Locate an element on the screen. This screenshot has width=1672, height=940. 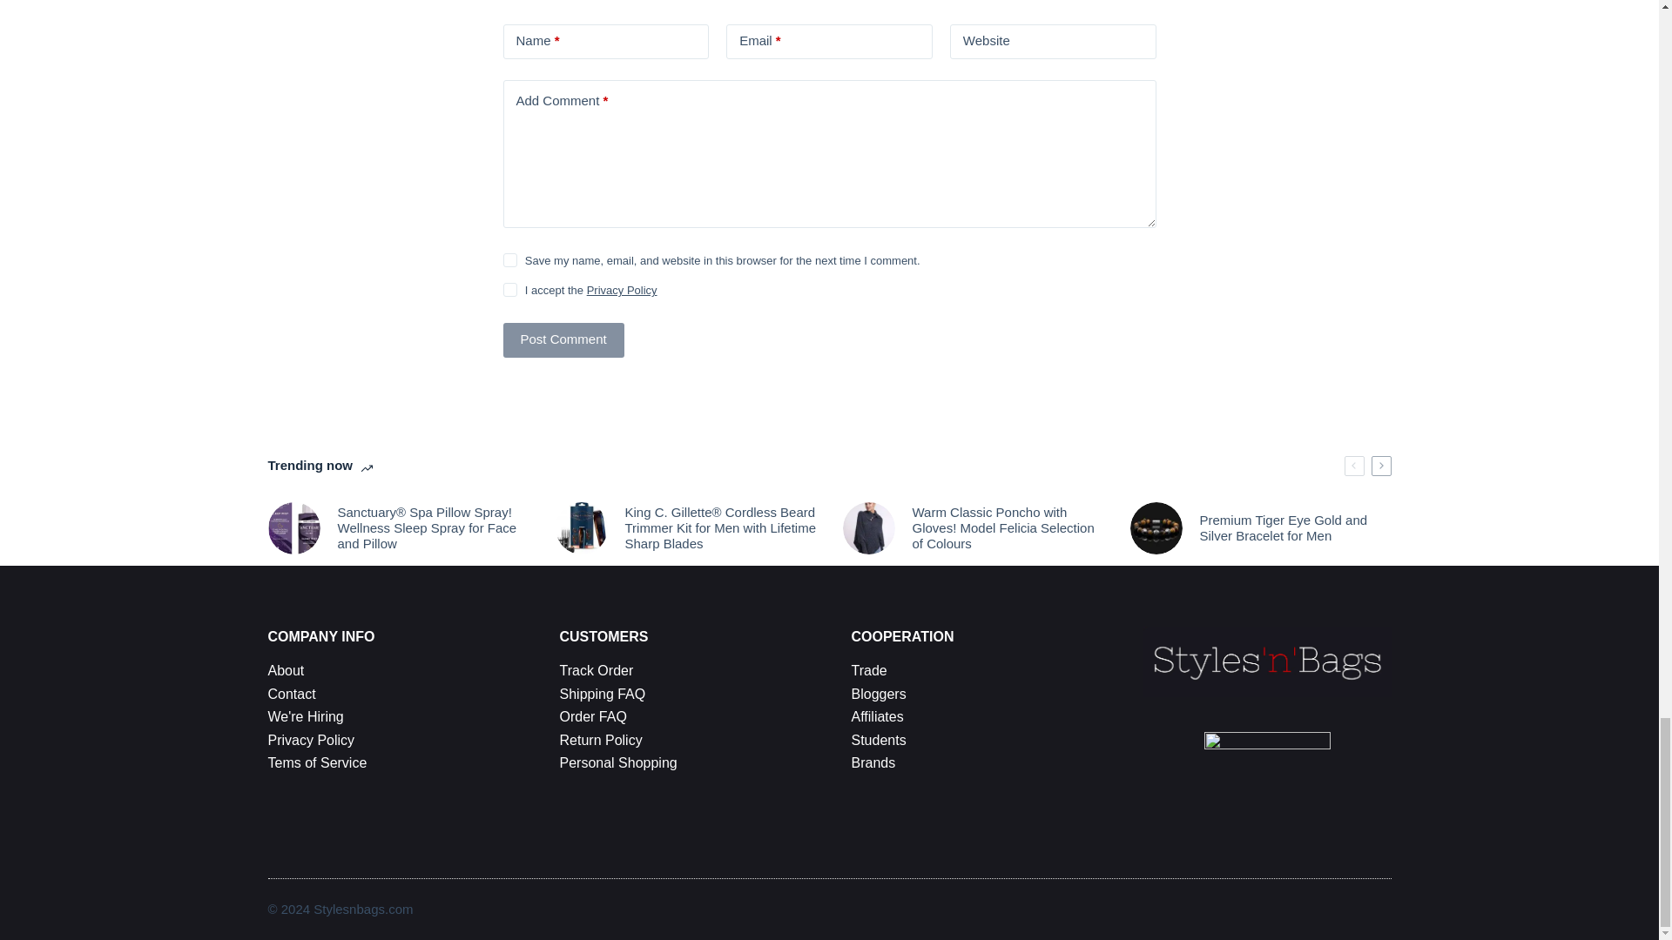
Shopping in styles at Stylesnbags.com is located at coordinates (582, 527).